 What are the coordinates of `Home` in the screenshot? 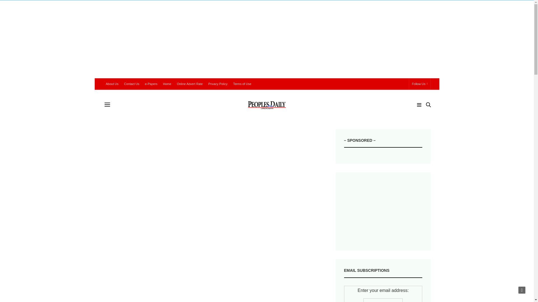 It's located at (167, 84).